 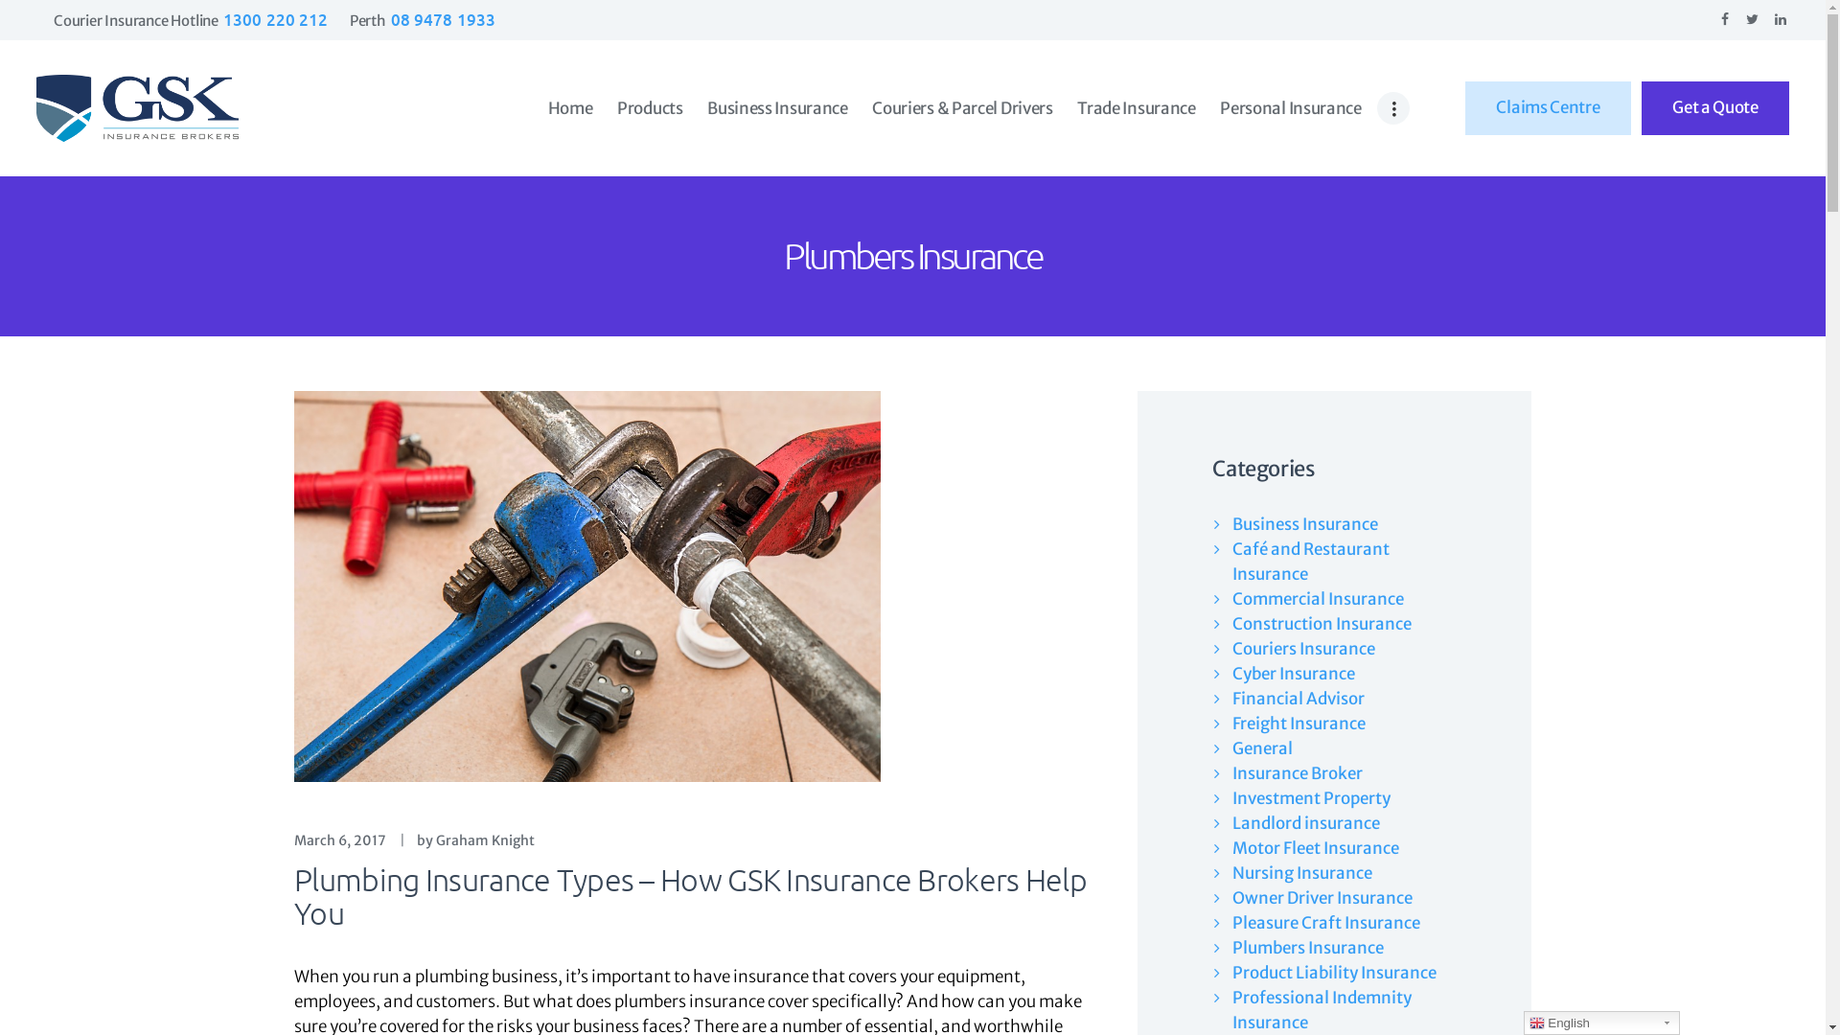 I want to click on Couriers Insurance, so click(x=1303, y=649).